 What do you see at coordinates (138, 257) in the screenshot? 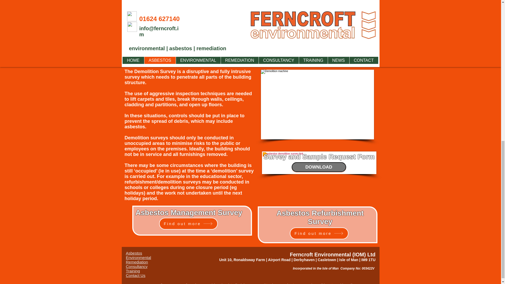
I see `Environmental` at bounding box center [138, 257].